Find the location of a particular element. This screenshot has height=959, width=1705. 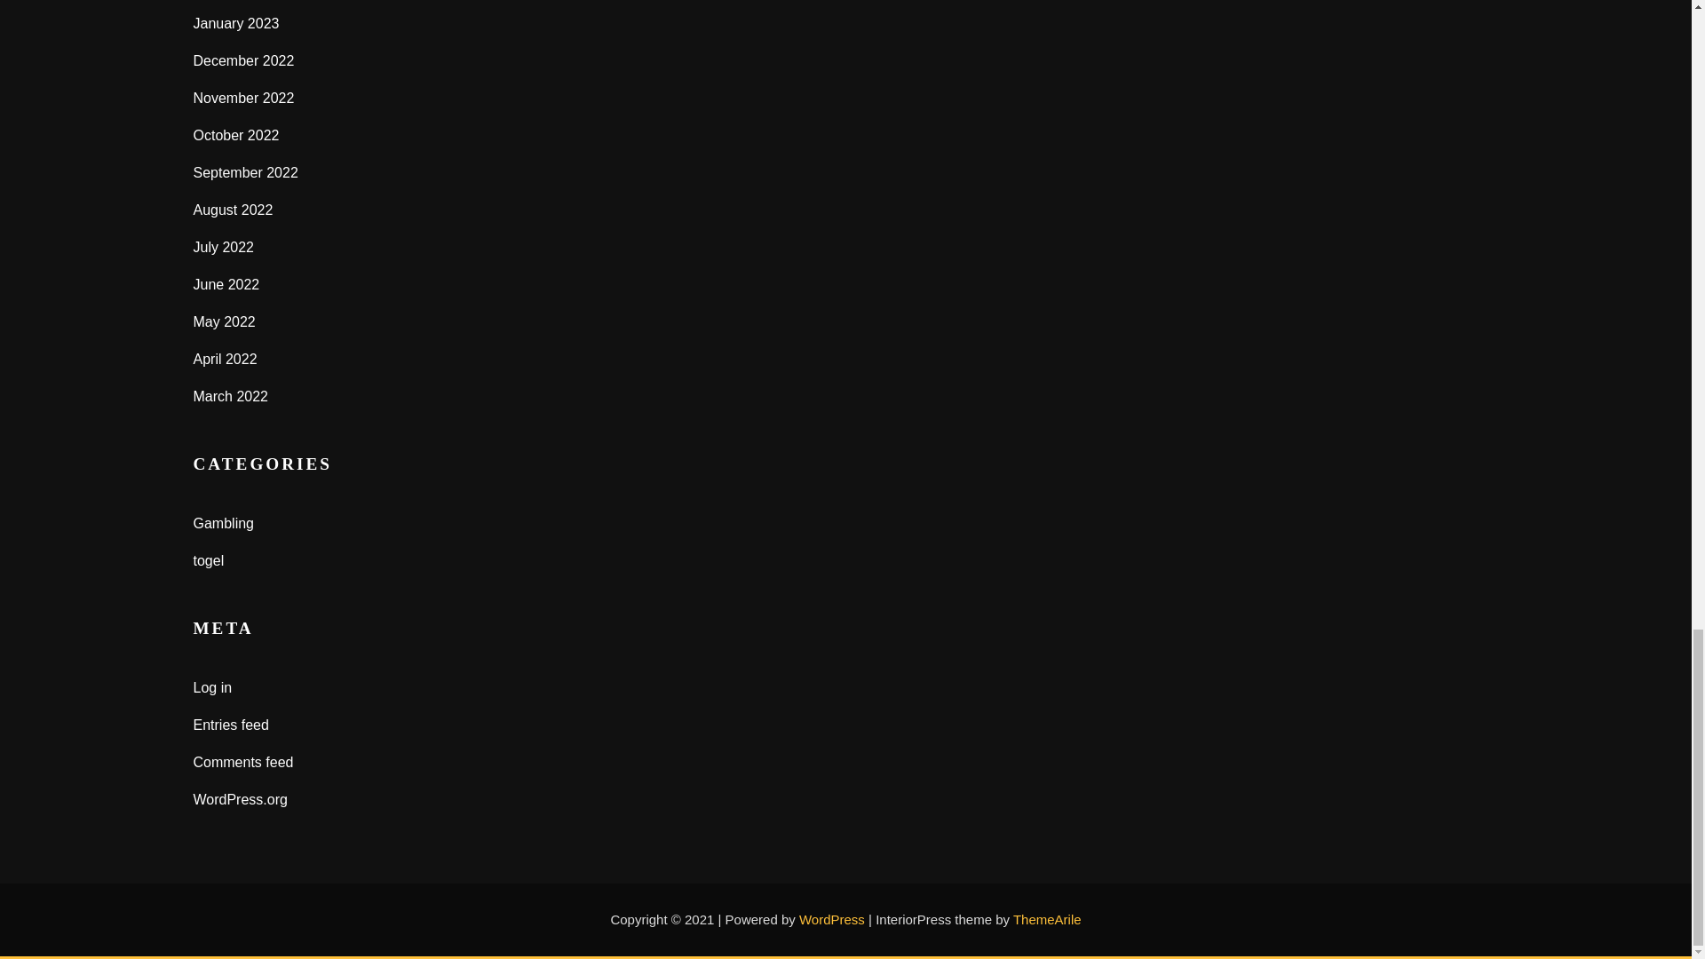

July 2022 is located at coordinates (224, 247).